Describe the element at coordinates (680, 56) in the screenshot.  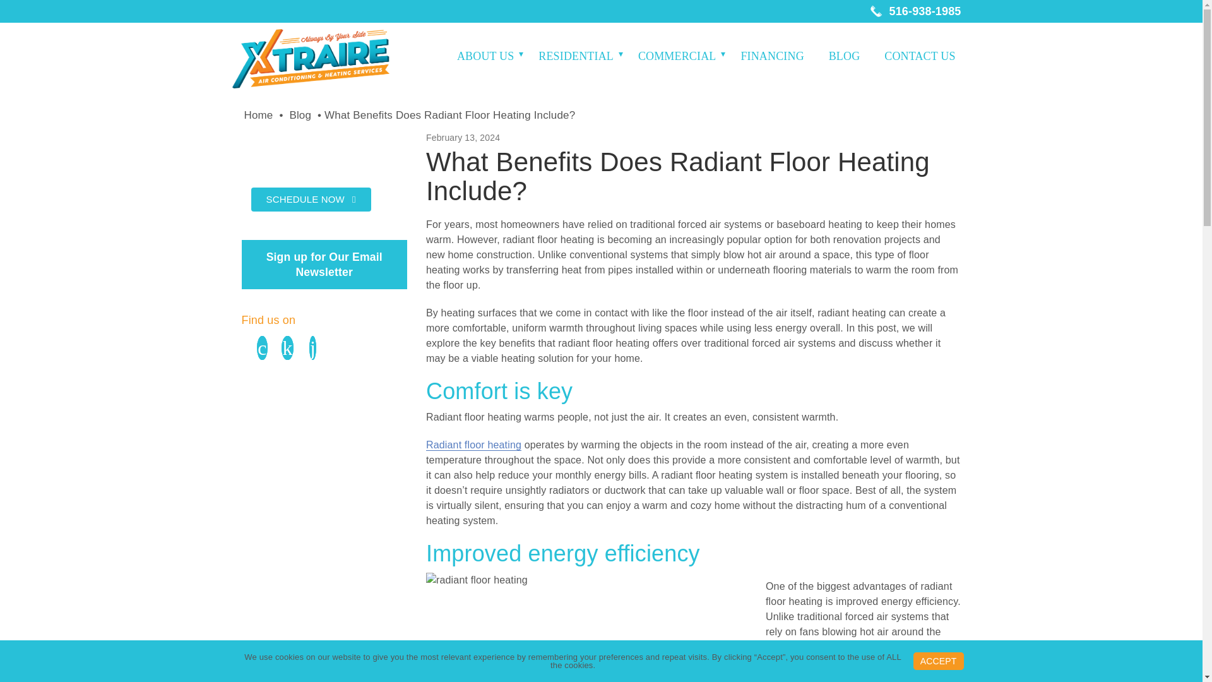
I see `COMMERCIAL` at that location.